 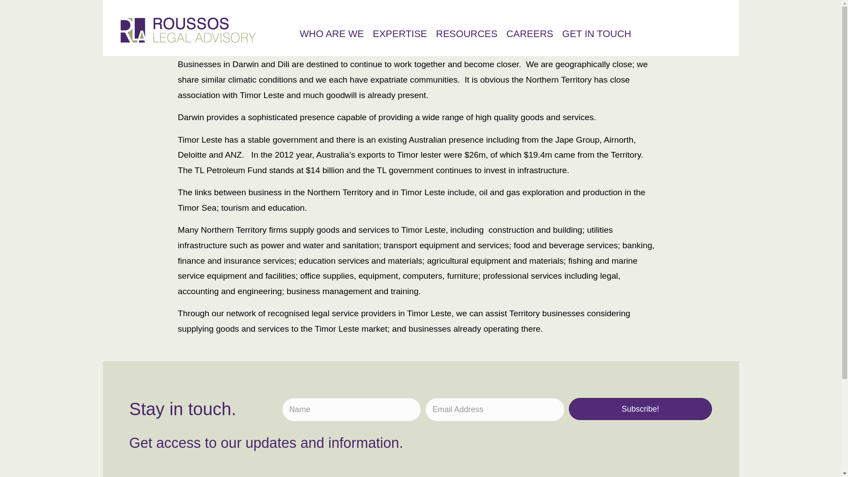 I want to click on CAREERS, so click(x=529, y=36).